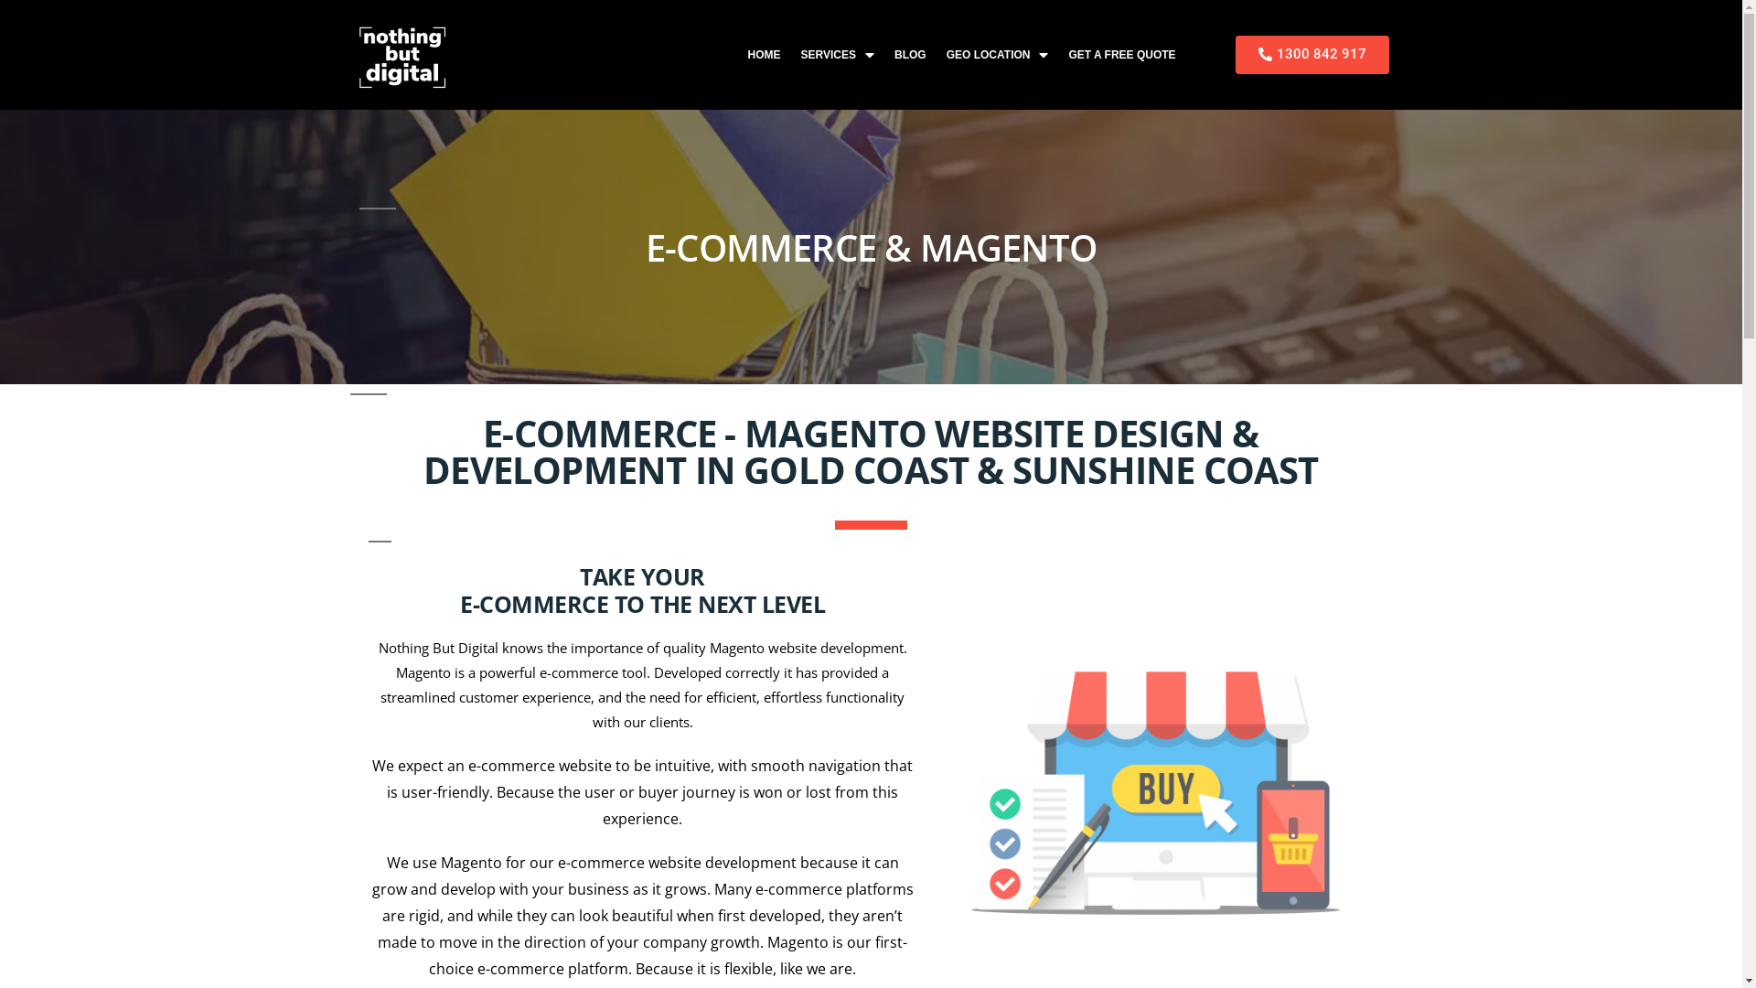 This screenshot has width=1756, height=988. What do you see at coordinates (765, 55) in the screenshot?
I see `HOME` at bounding box center [765, 55].